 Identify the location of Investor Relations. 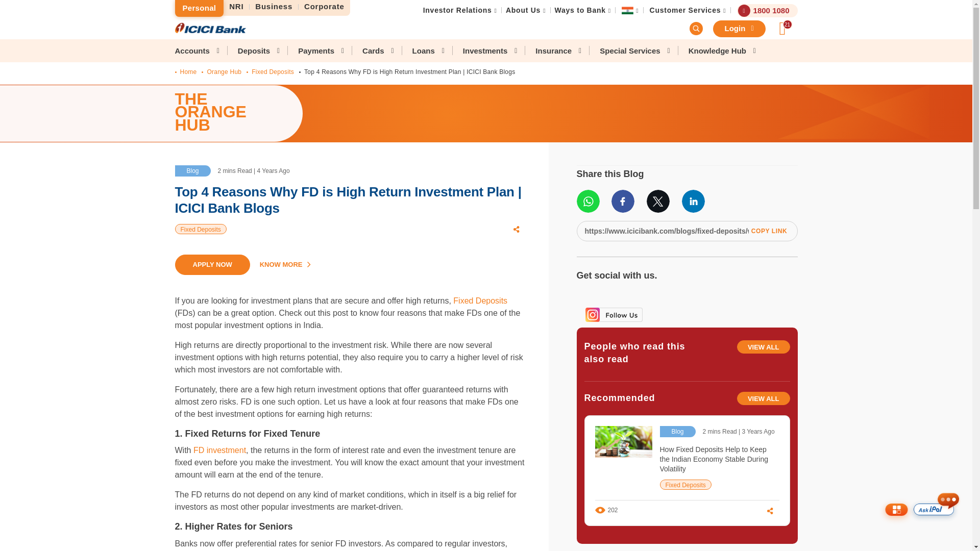
(457, 10).